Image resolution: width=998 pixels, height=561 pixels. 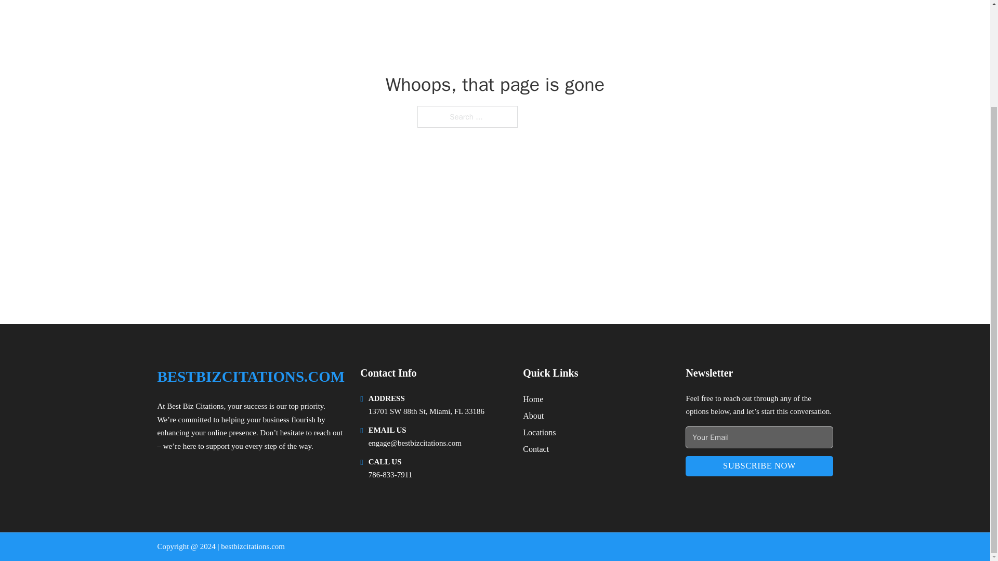 I want to click on 786-833-7911, so click(x=390, y=475).